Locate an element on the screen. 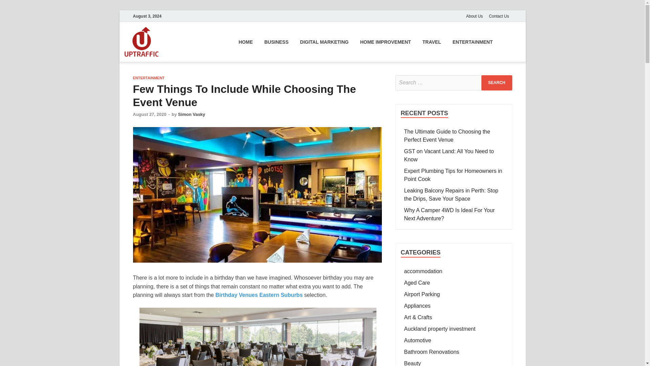 This screenshot has width=650, height=366. Expert Plumbing Tips for Homeowners in Point Cook is located at coordinates (453, 175).